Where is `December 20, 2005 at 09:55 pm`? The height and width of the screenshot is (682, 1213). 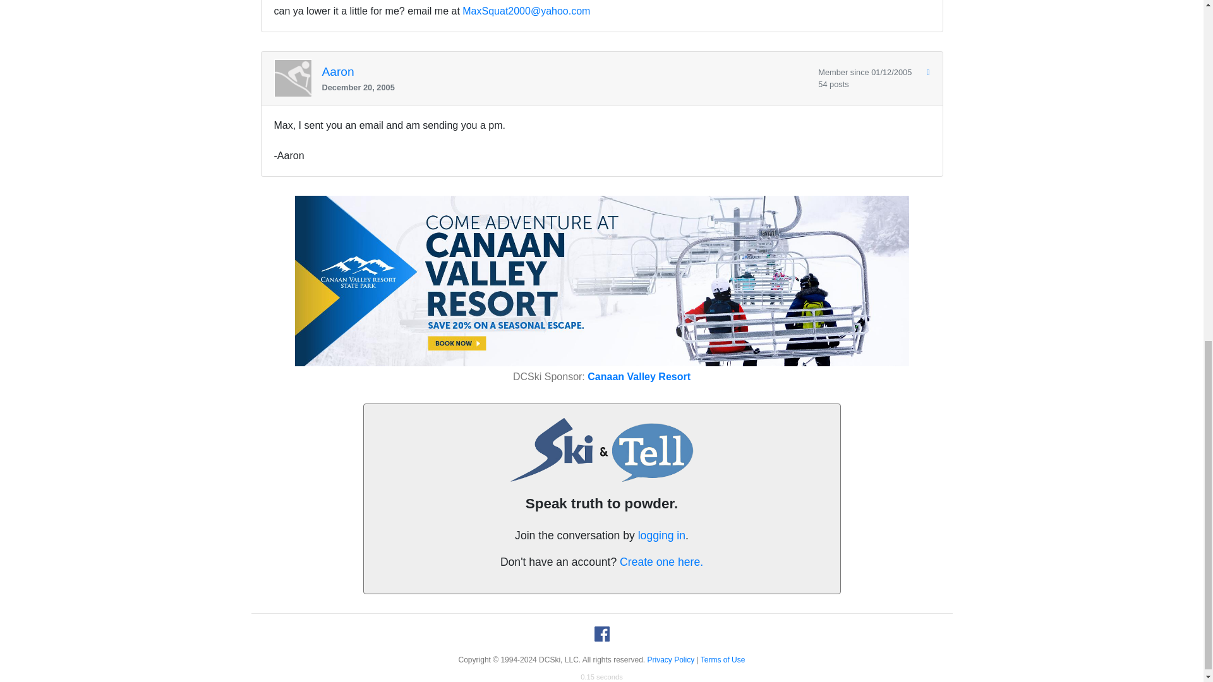 December 20, 2005 at 09:55 pm is located at coordinates (565, 87).